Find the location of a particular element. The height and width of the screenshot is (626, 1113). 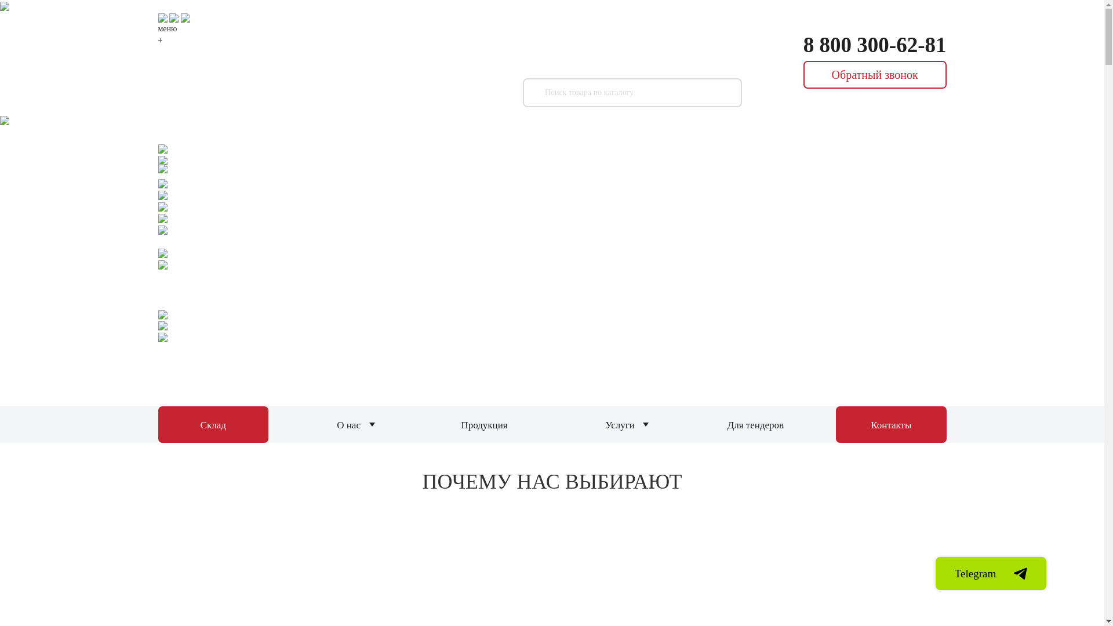

Telegram is located at coordinates (991, 573).